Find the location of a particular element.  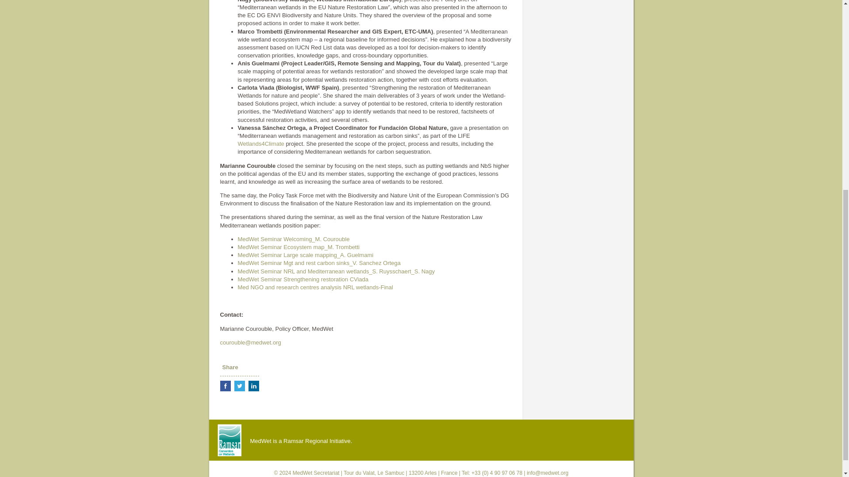

Wetlands4Climate is located at coordinates (261, 143).